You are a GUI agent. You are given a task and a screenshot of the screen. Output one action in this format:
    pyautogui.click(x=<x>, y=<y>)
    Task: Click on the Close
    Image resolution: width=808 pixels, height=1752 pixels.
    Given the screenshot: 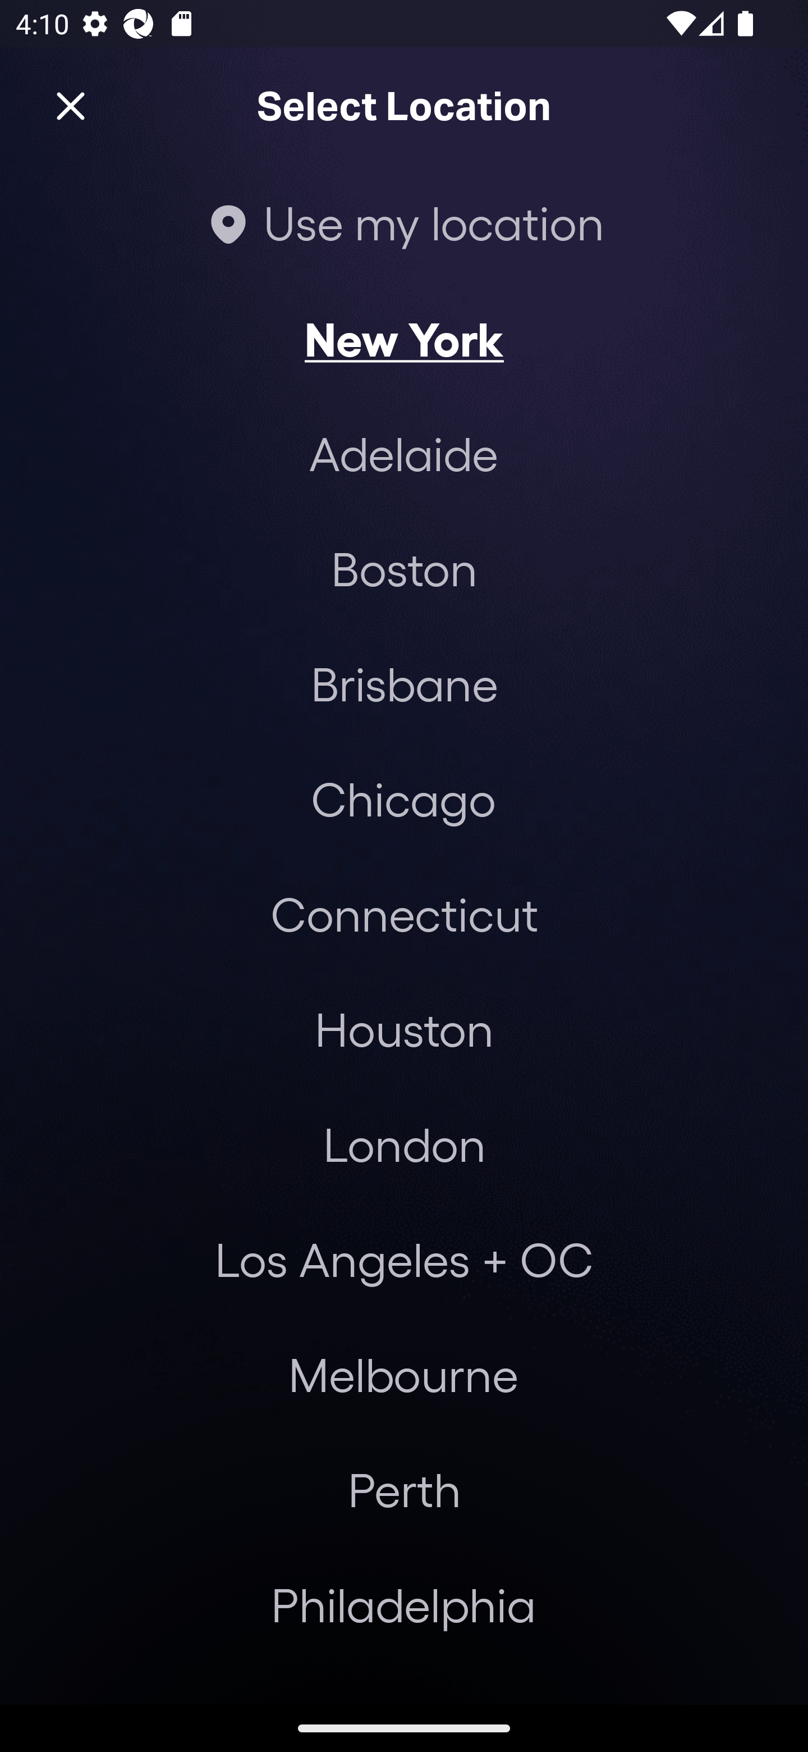 What is the action you would take?
    pyautogui.click(x=71, y=107)
    